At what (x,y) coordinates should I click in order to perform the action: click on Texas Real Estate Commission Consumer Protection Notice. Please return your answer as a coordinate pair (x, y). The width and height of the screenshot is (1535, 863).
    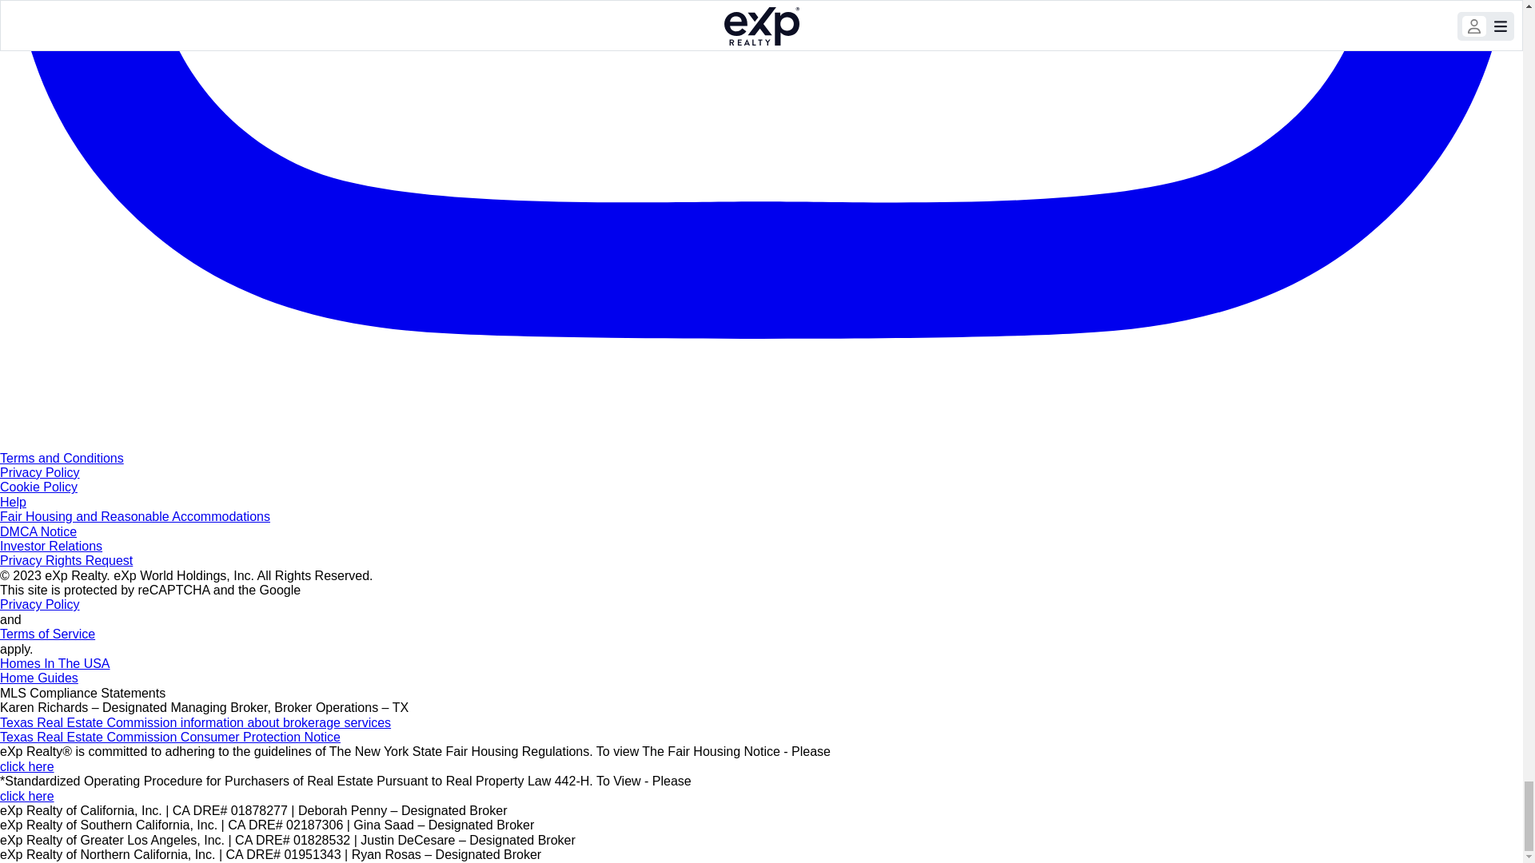
    Looking at the image, I should click on (170, 737).